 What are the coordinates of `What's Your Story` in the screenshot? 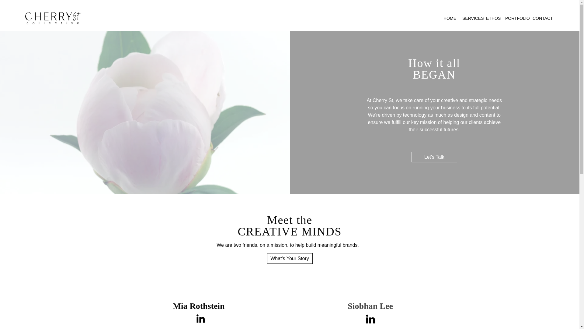 It's located at (290, 258).